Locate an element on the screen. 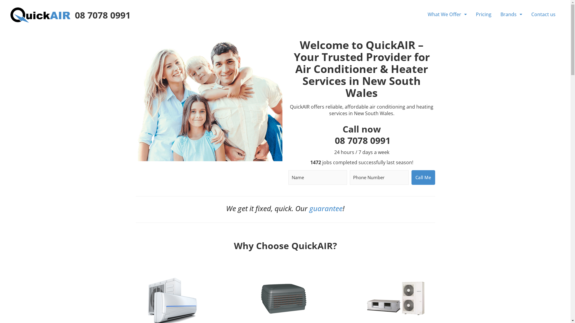  08 7078 0991 is located at coordinates (103, 15).